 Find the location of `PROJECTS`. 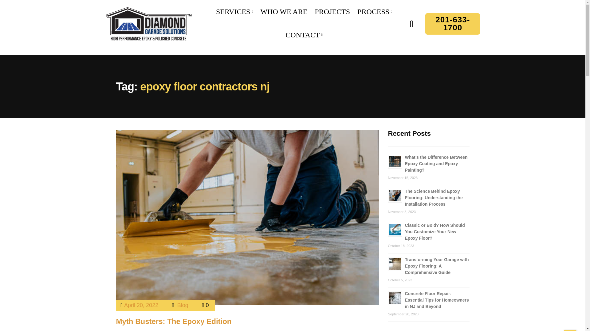

PROJECTS is located at coordinates (332, 12).